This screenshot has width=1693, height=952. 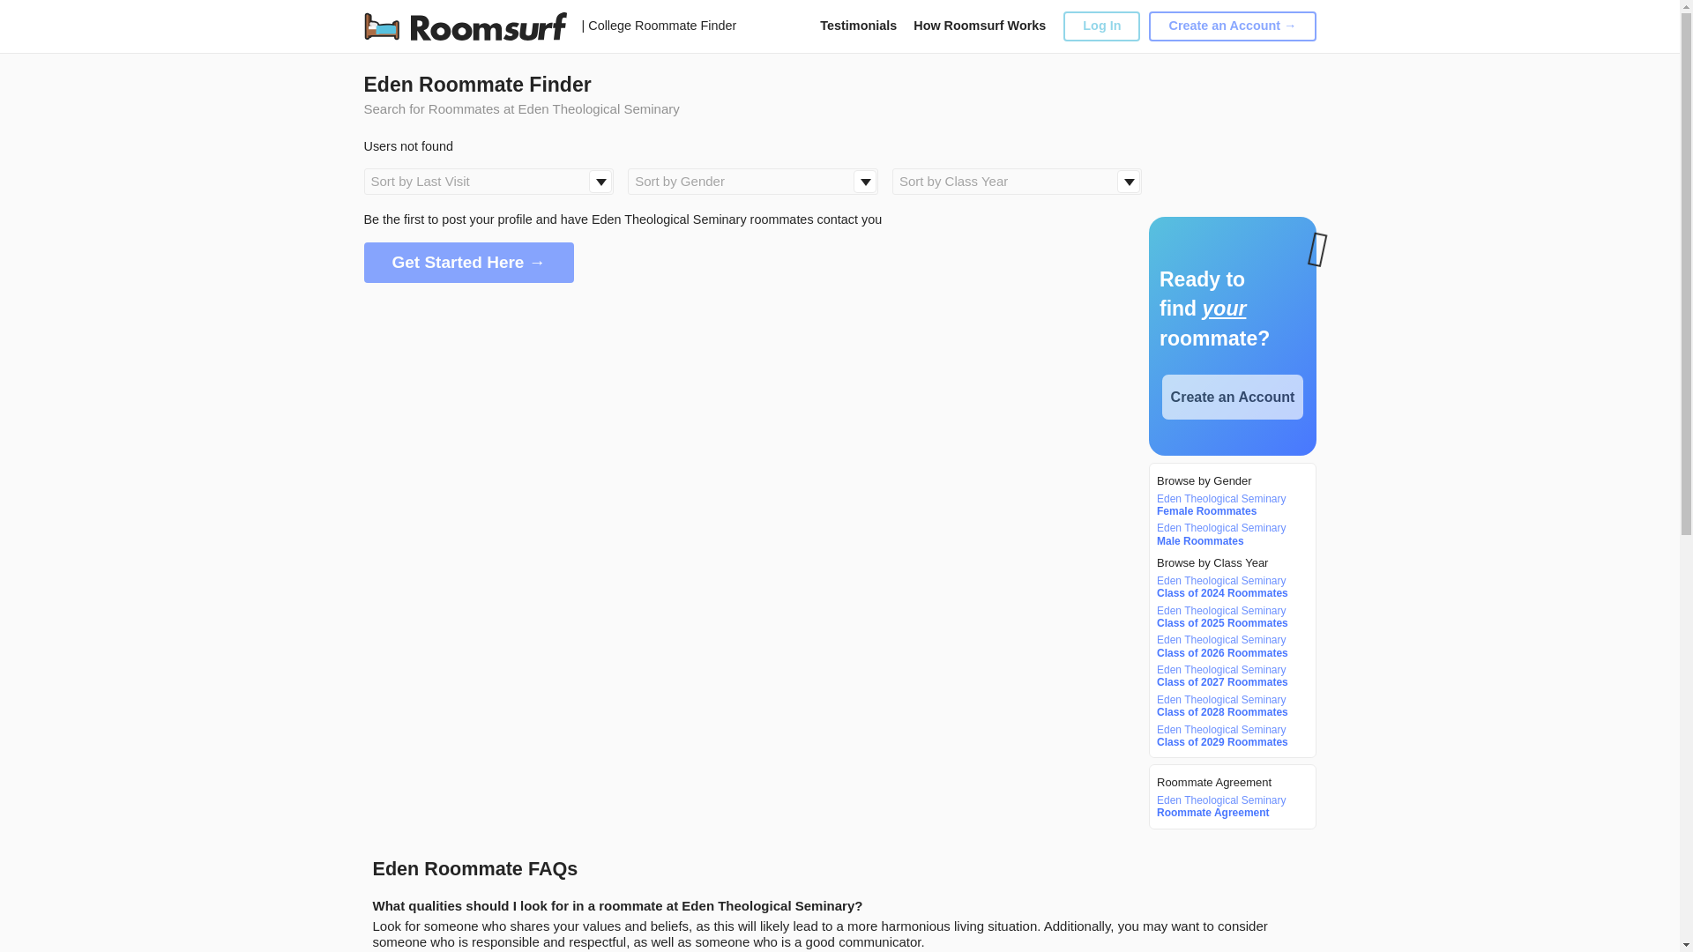 I want to click on Create an Account, so click(x=1233, y=397).